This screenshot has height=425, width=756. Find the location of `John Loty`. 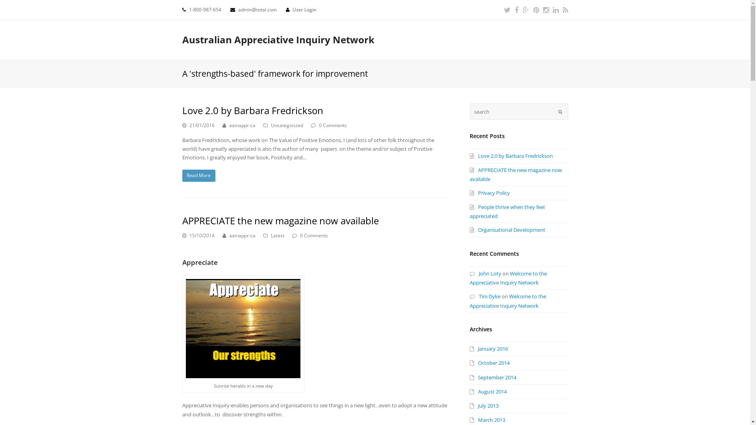

John Loty is located at coordinates (485, 273).